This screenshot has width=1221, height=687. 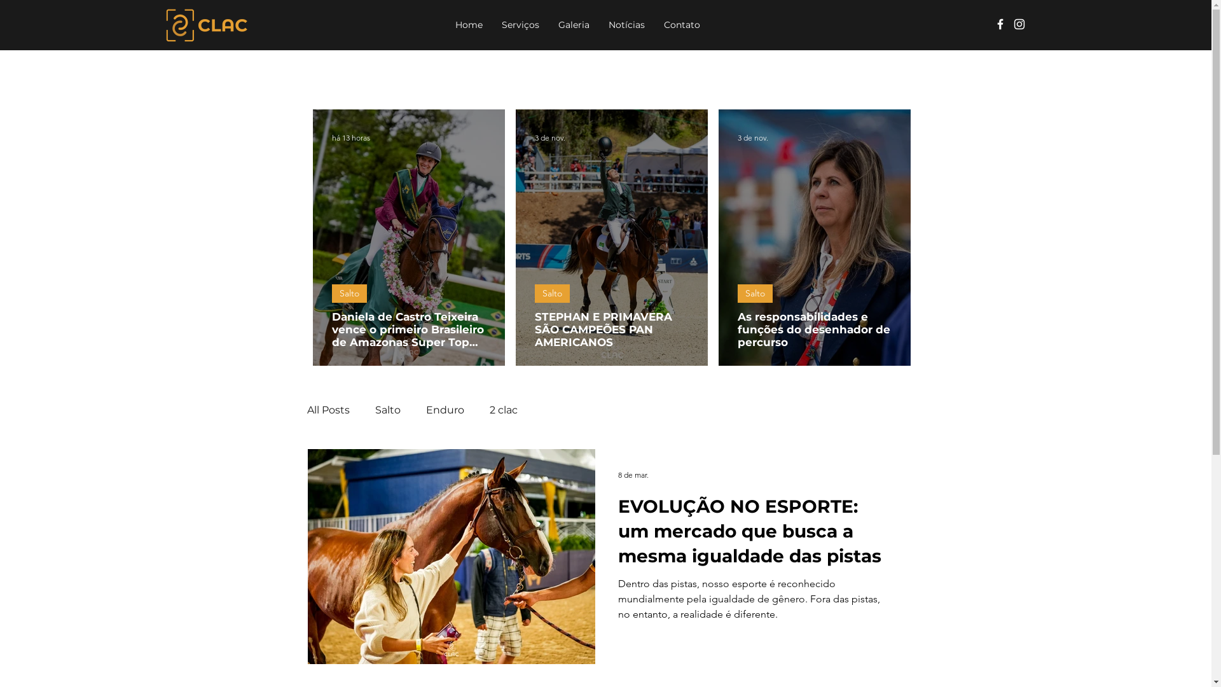 I want to click on All Posts, so click(x=328, y=410).